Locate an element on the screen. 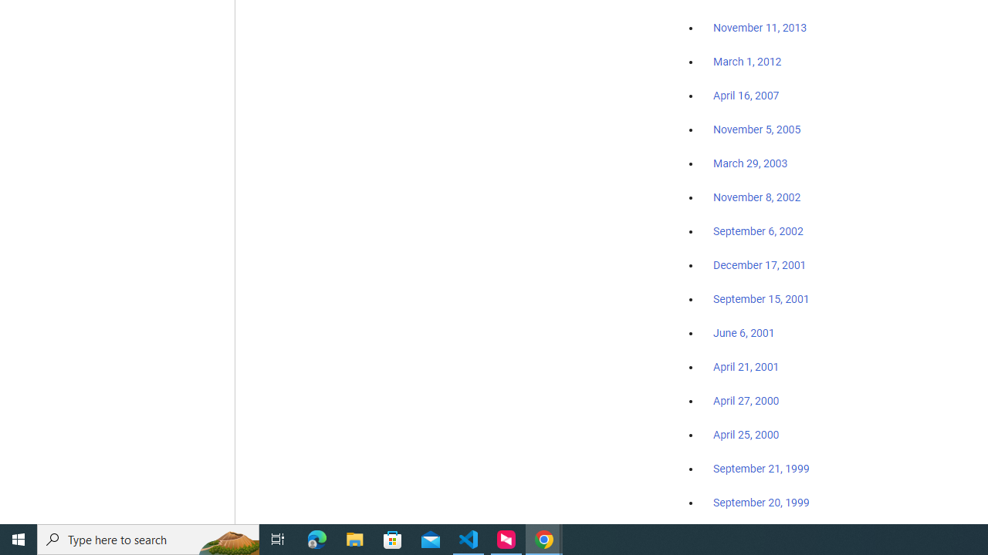 The height and width of the screenshot is (555, 988). September 20, 1999 is located at coordinates (761, 502).